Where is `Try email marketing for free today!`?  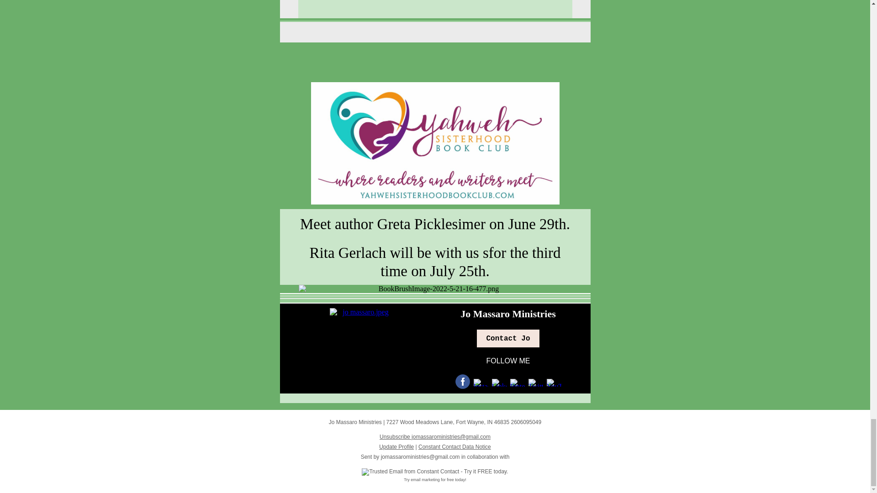
Try email marketing for free today! is located at coordinates (435, 480).